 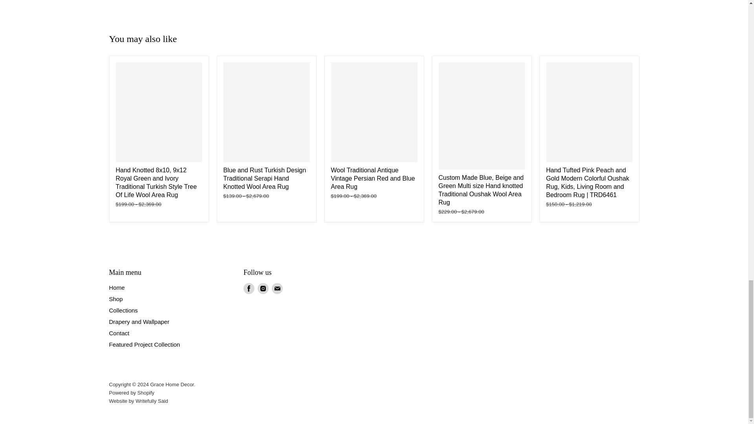 What do you see at coordinates (249, 289) in the screenshot?
I see `Facebook` at bounding box center [249, 289].